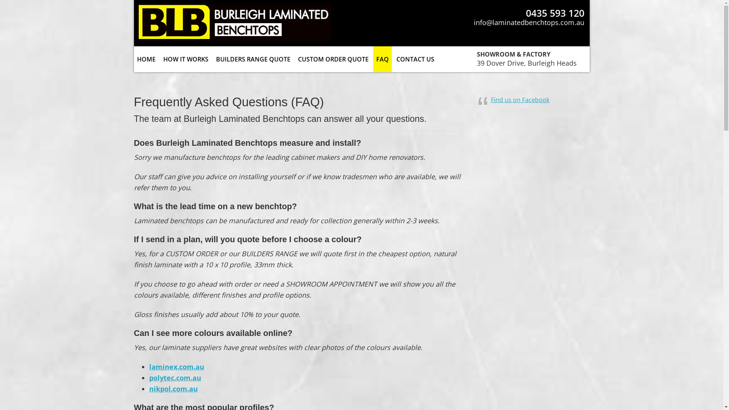 Image resolution: width=729 pixels, height=410 pixels. I want to click on BUILDERS RANGE QUOTE, so click(253, 59).